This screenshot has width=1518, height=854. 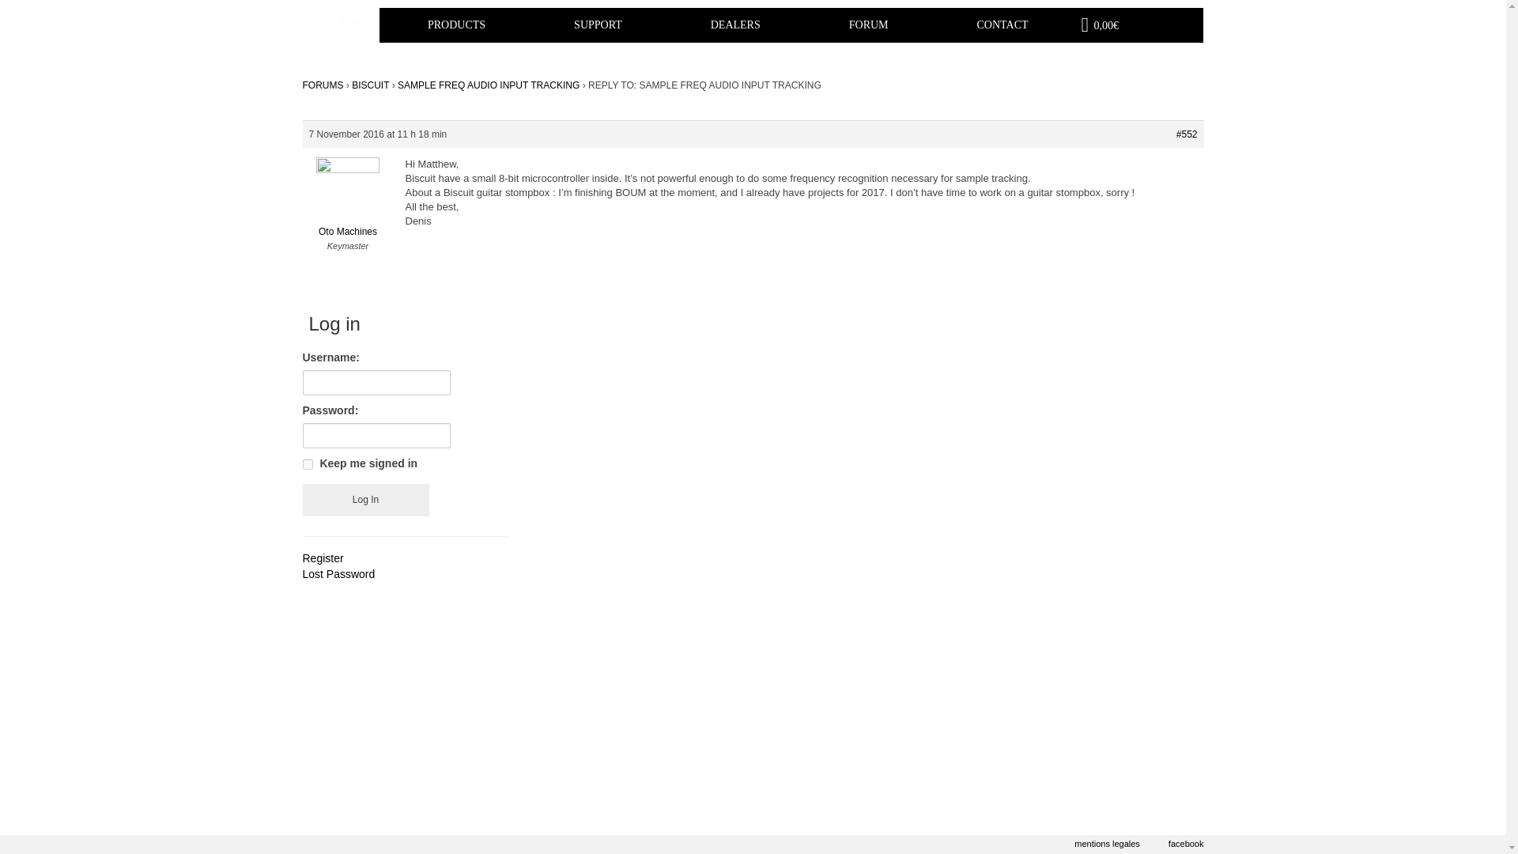 What do you see at coordinates (348, 209) in the screenshot?
I see `View Oto Machines's profile` at bounding box center [348, 209].